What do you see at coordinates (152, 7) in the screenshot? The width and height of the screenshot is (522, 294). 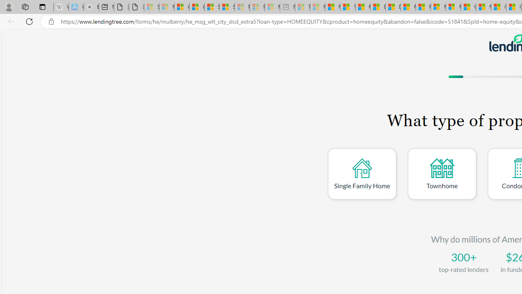 I see `Sign in to your Microsoft account - Sleeping` at bounding box center [152, 7].